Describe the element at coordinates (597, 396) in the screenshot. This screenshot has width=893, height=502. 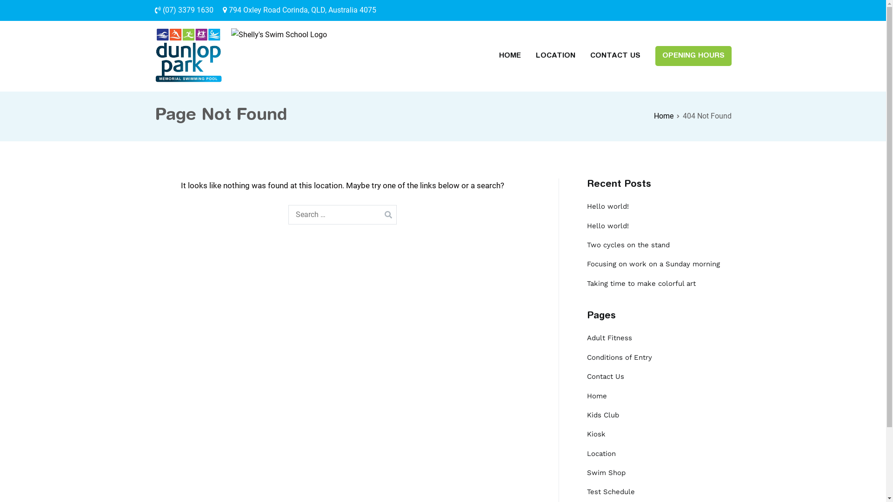
I see `Home` at that location.